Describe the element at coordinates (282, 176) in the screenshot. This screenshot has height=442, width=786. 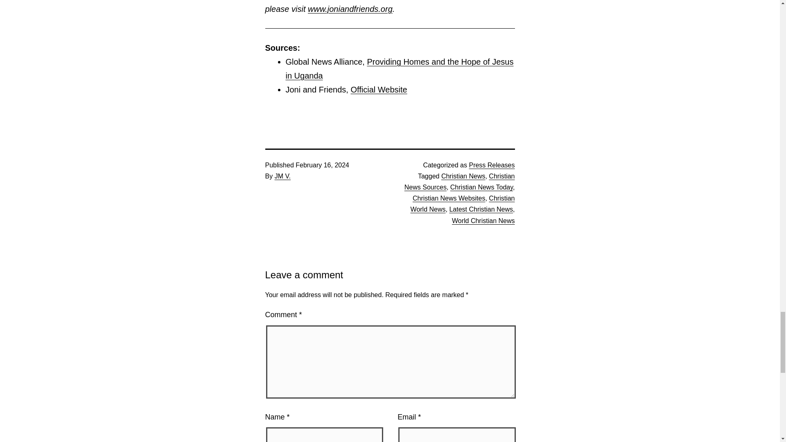
I see `JM V.` at that location.